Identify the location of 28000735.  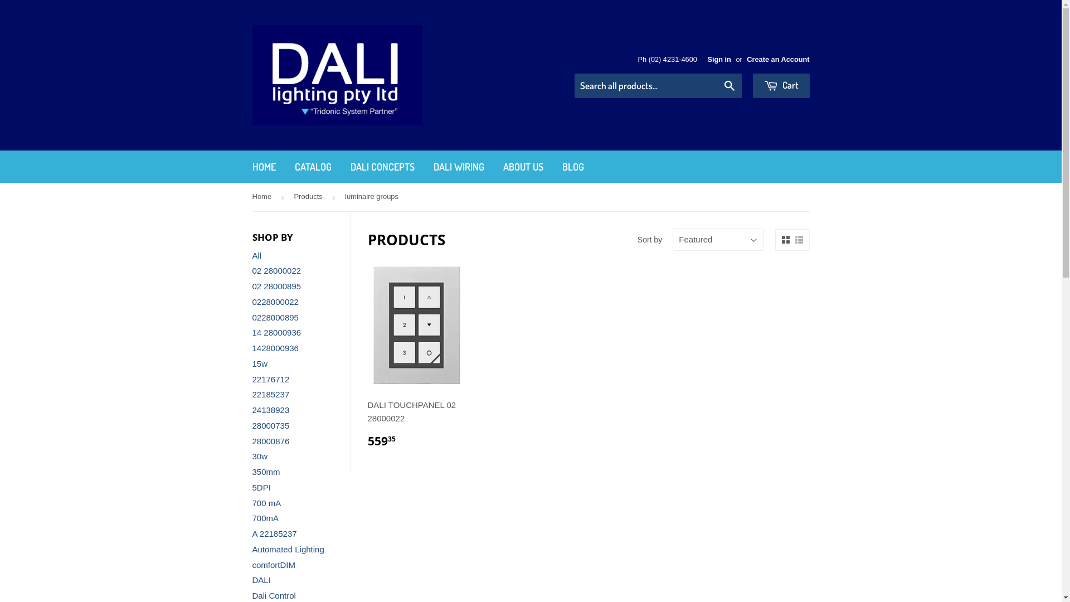
(271, 426).